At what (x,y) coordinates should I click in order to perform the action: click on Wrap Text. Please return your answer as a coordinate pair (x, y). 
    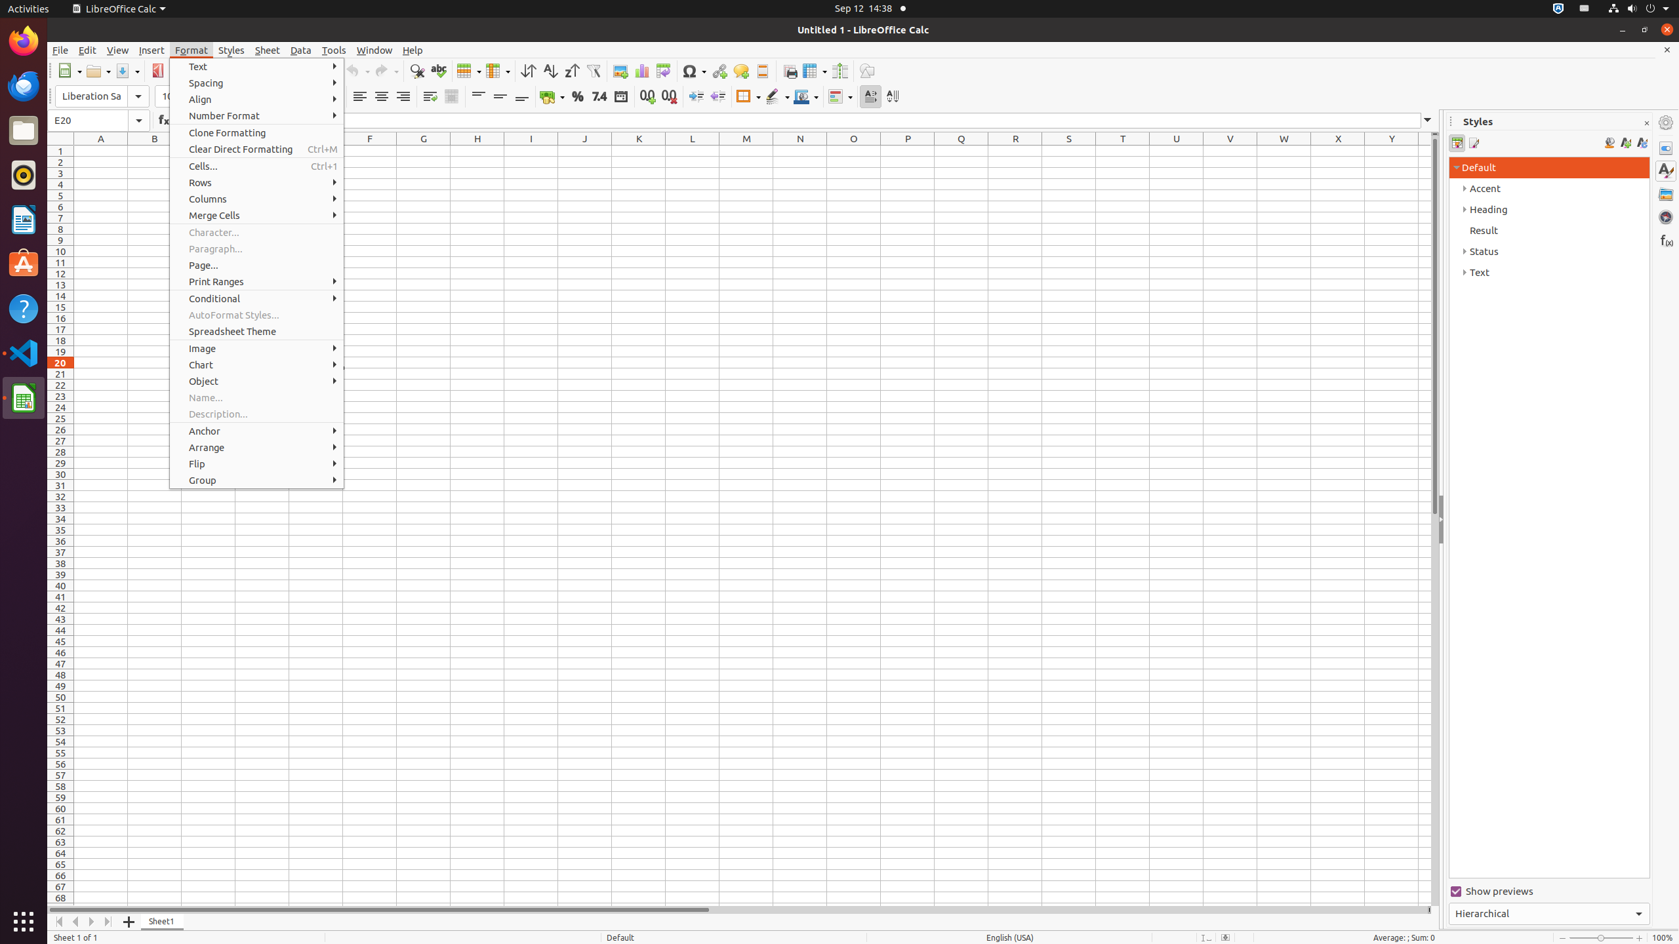
    Looking at the image, I should click on (430, 97).